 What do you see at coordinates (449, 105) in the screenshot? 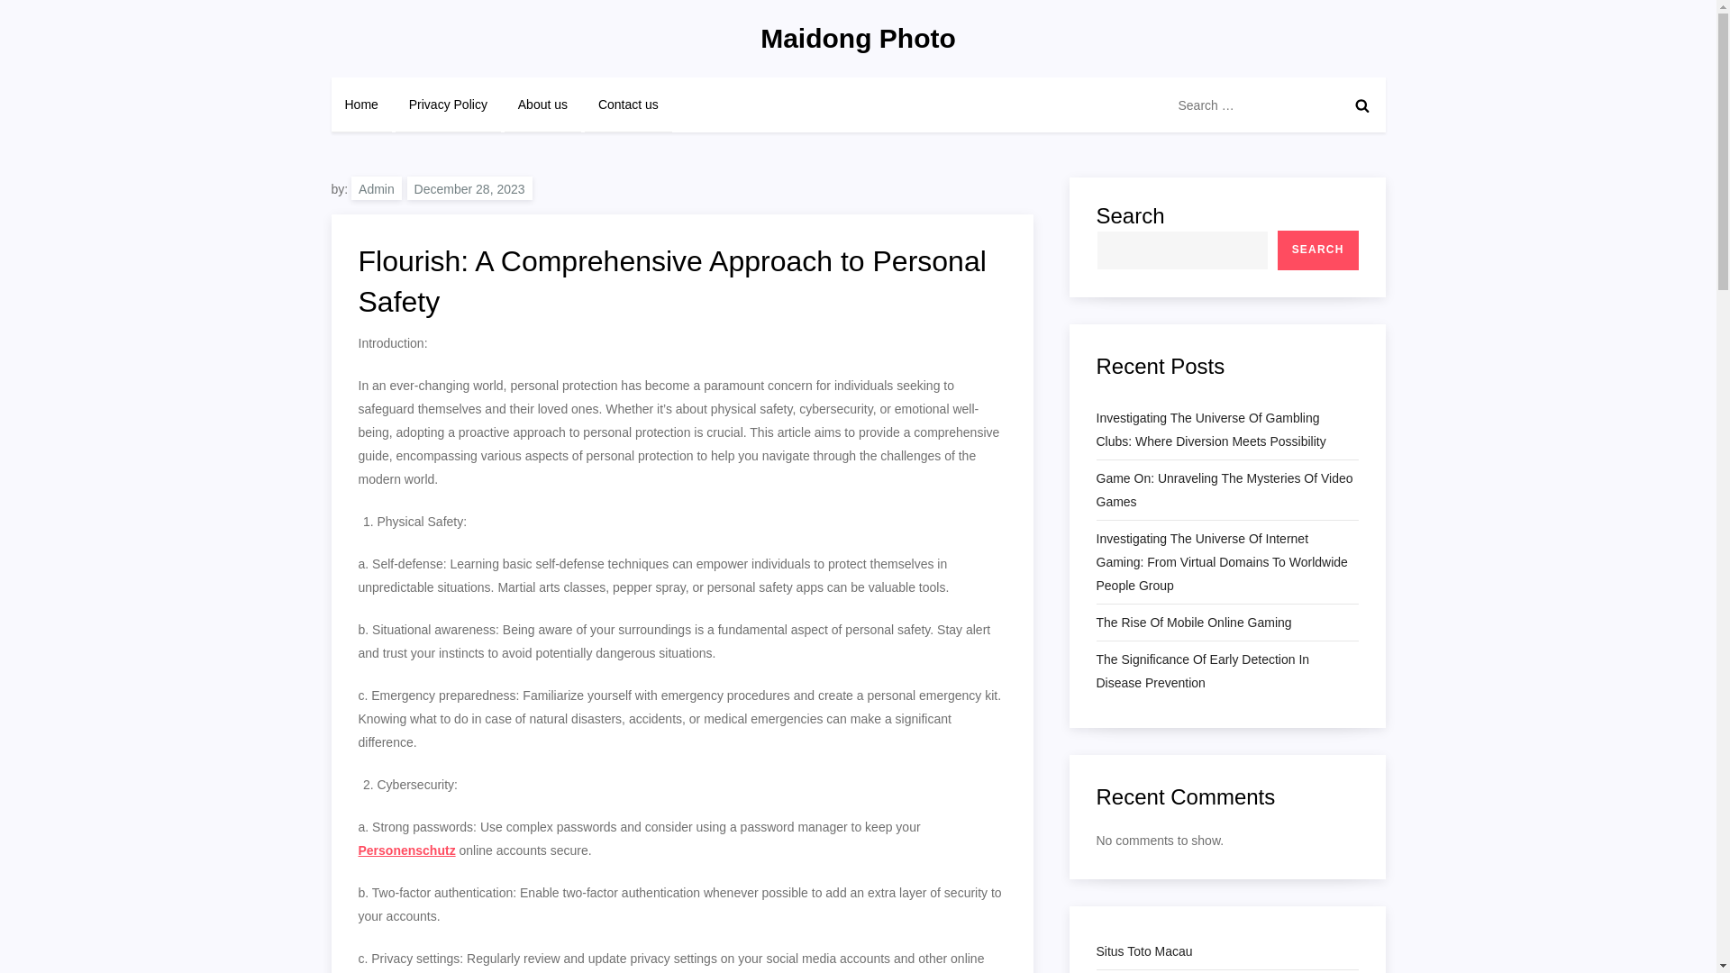
I see `Privacy Policy` at bounding box center [449, 105].